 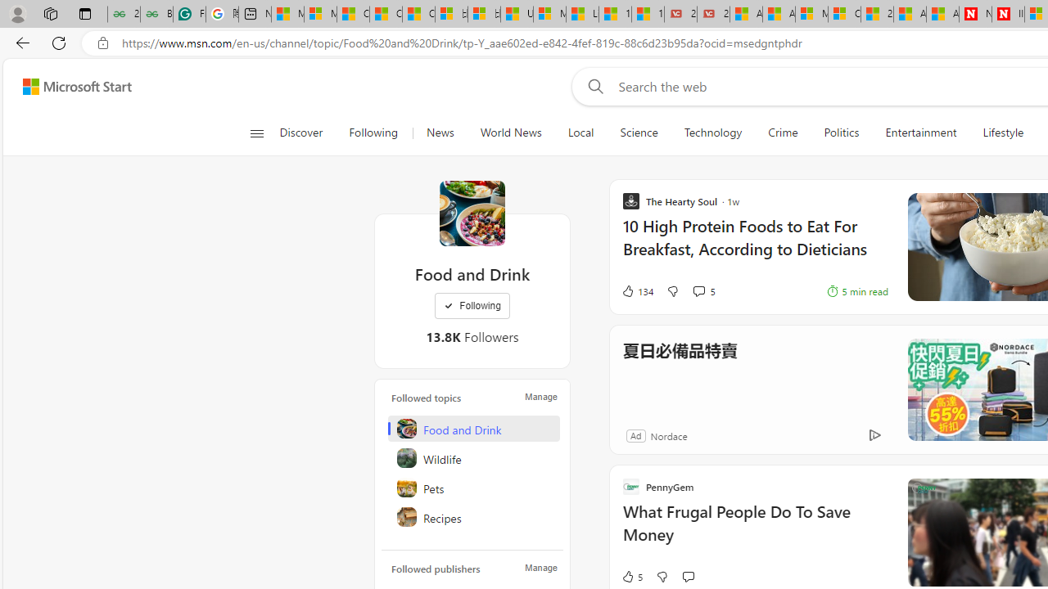 What do you see at coordinates (517, 15) in the screenshot?
I see `USA TODAY - MSN` at bounding box center [517, 15].